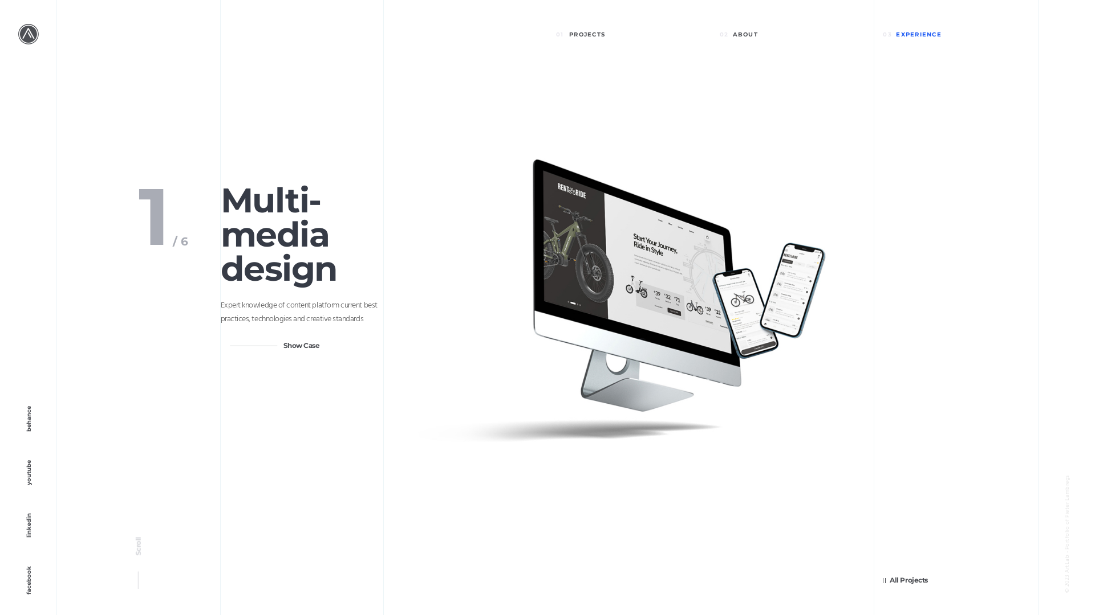  Describe the element at coordinates (630, 42) in the screenshot. I see `01
PROJECTS` at that location.